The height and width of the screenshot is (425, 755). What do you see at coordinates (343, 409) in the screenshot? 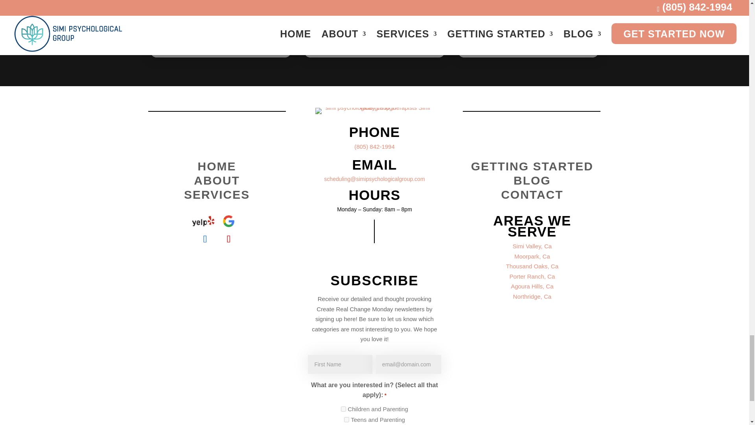
I see `Children and Parenting` at bounding box center [343, 409].